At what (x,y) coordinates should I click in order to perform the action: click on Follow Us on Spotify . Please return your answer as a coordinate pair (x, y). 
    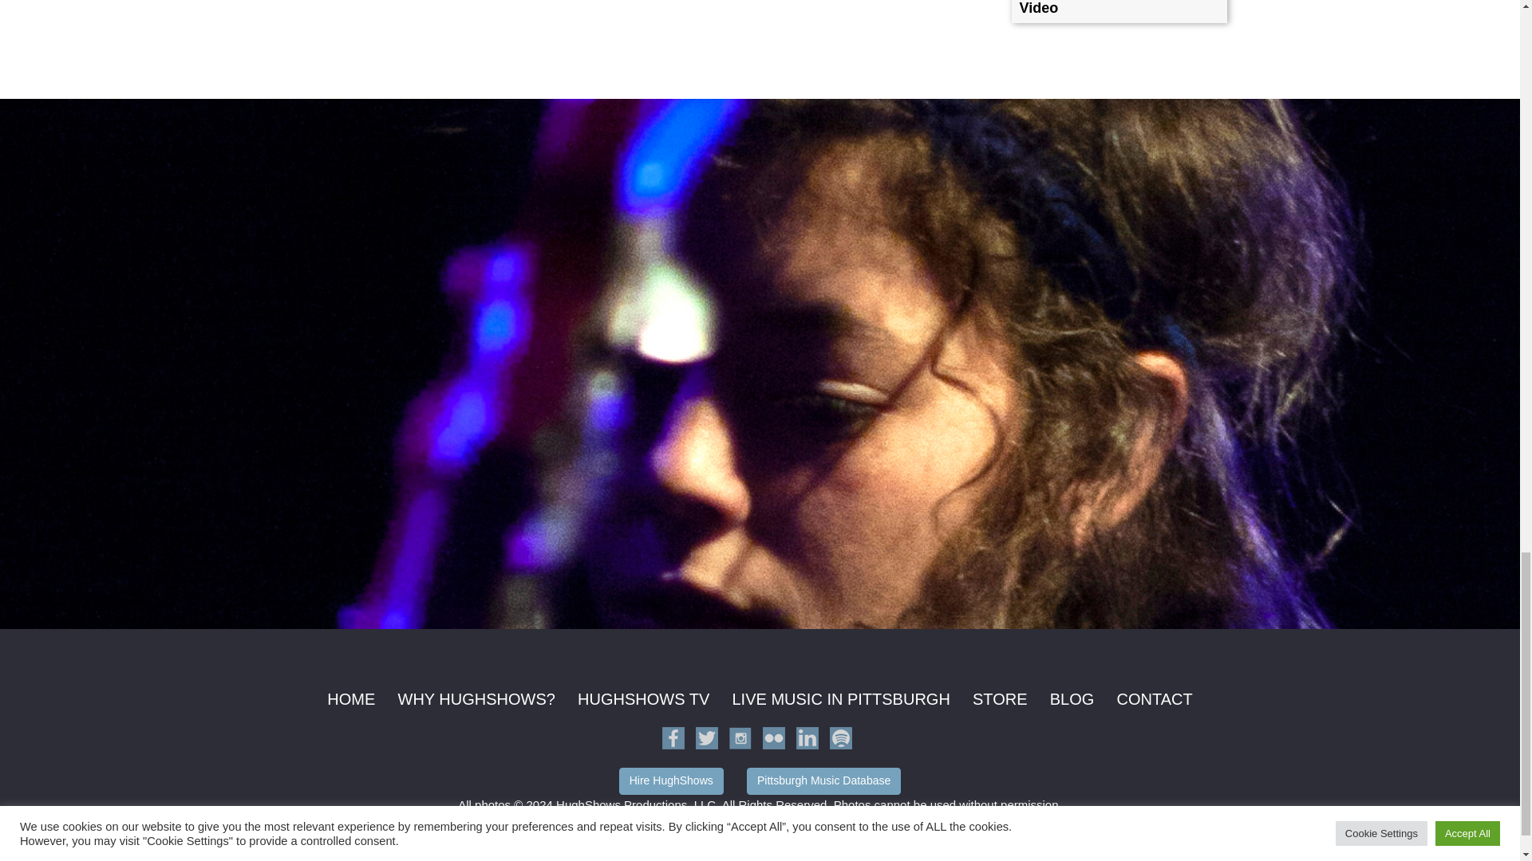
    Looking at the image, I should click on (841, 737).